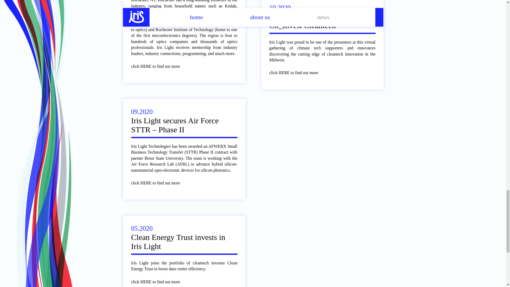  I want to click on click HERE to find out more, so click(159, 282).